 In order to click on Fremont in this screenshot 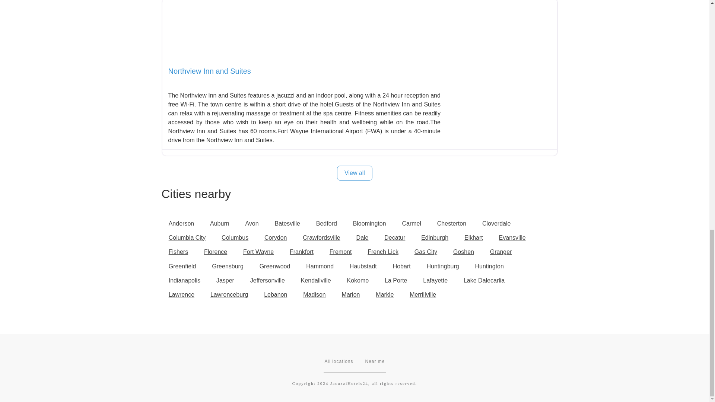, I will do `click(340, 252)`.